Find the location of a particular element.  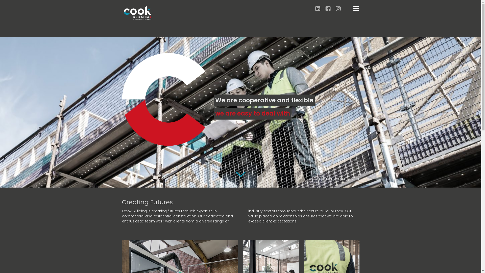

return to cook Home Page is located at coordinates (137, 13).